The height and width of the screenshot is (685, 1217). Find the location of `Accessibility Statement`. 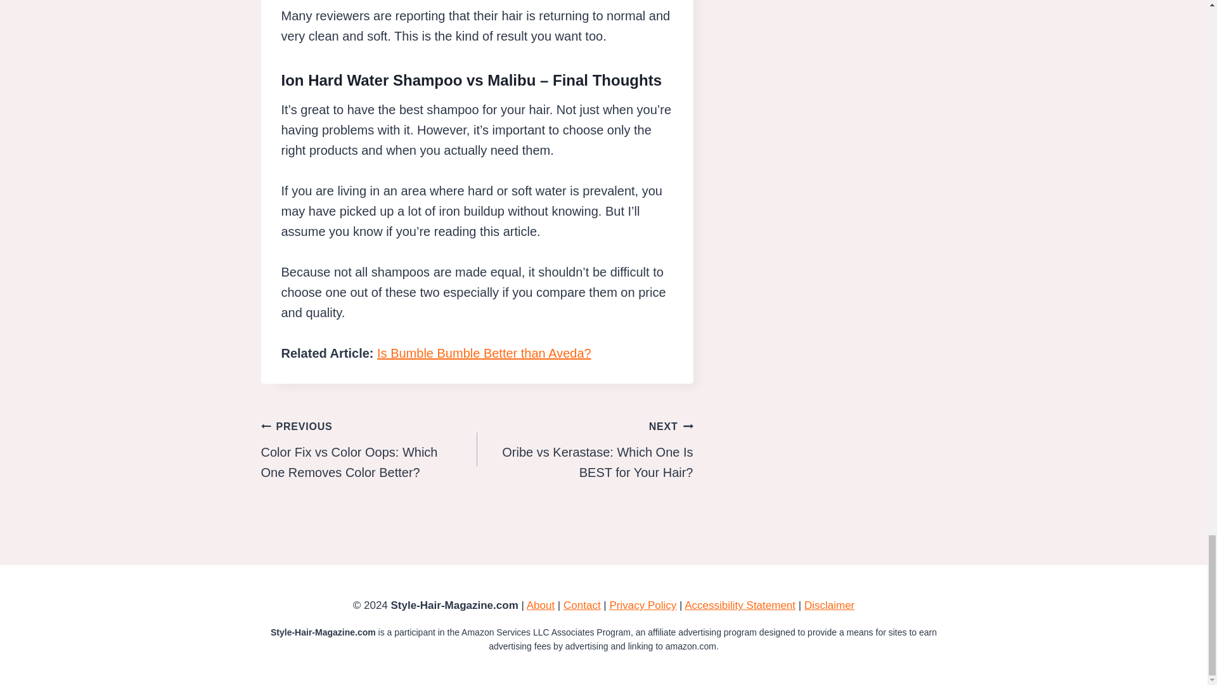

Accessibility Statement is located at coordinates (740, 605).